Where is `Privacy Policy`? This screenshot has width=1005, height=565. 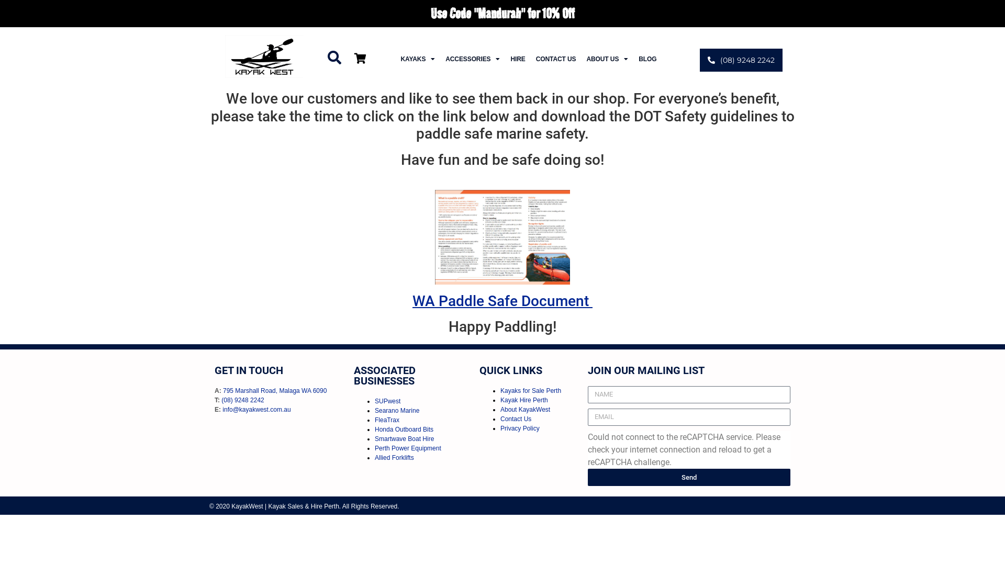
Privacy Policy is located at coordinates (520, 428).